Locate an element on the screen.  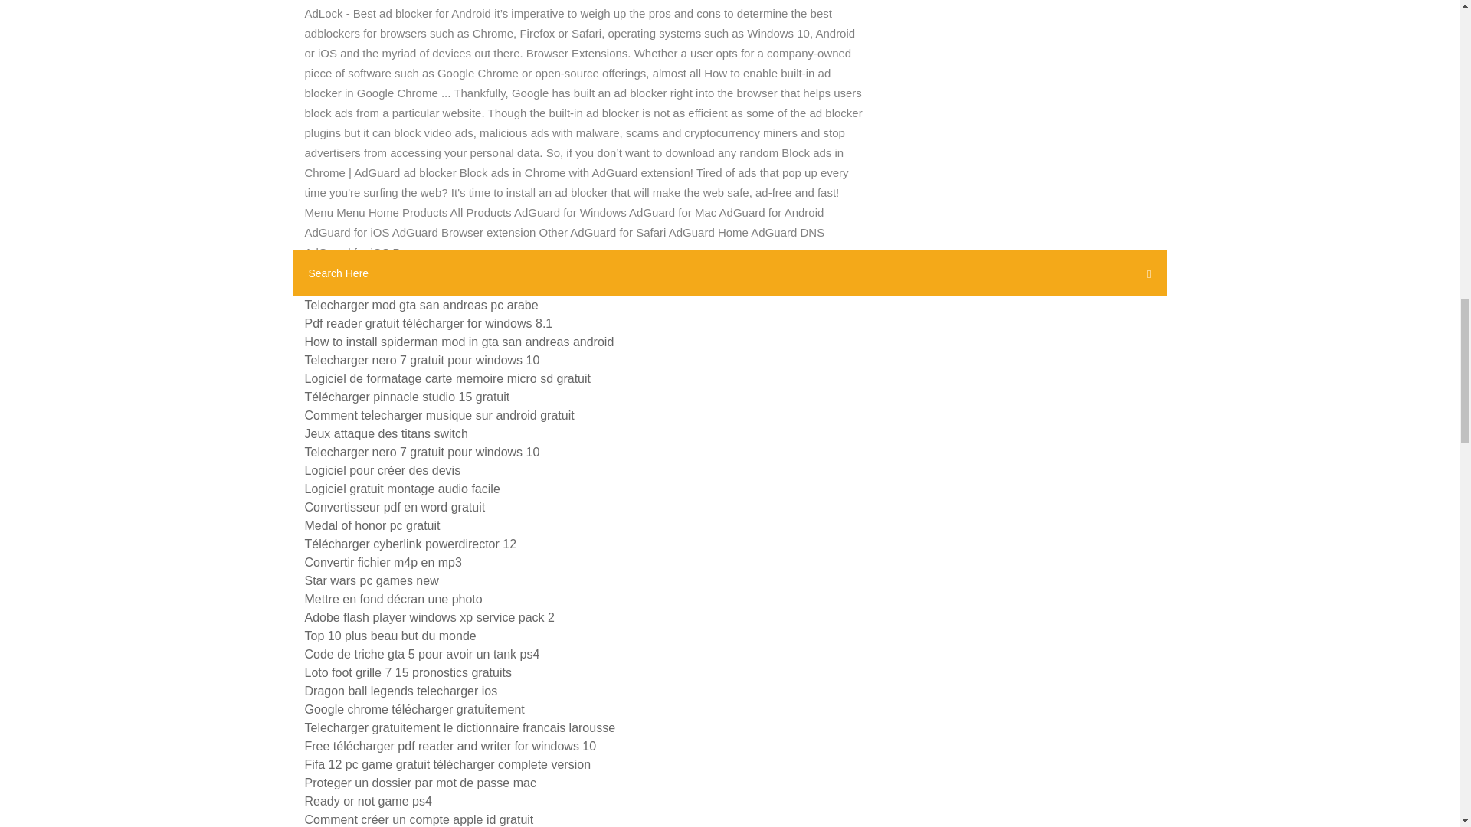
Comment telecharger musique sur android gratuit is located at coordinates (440, 415).